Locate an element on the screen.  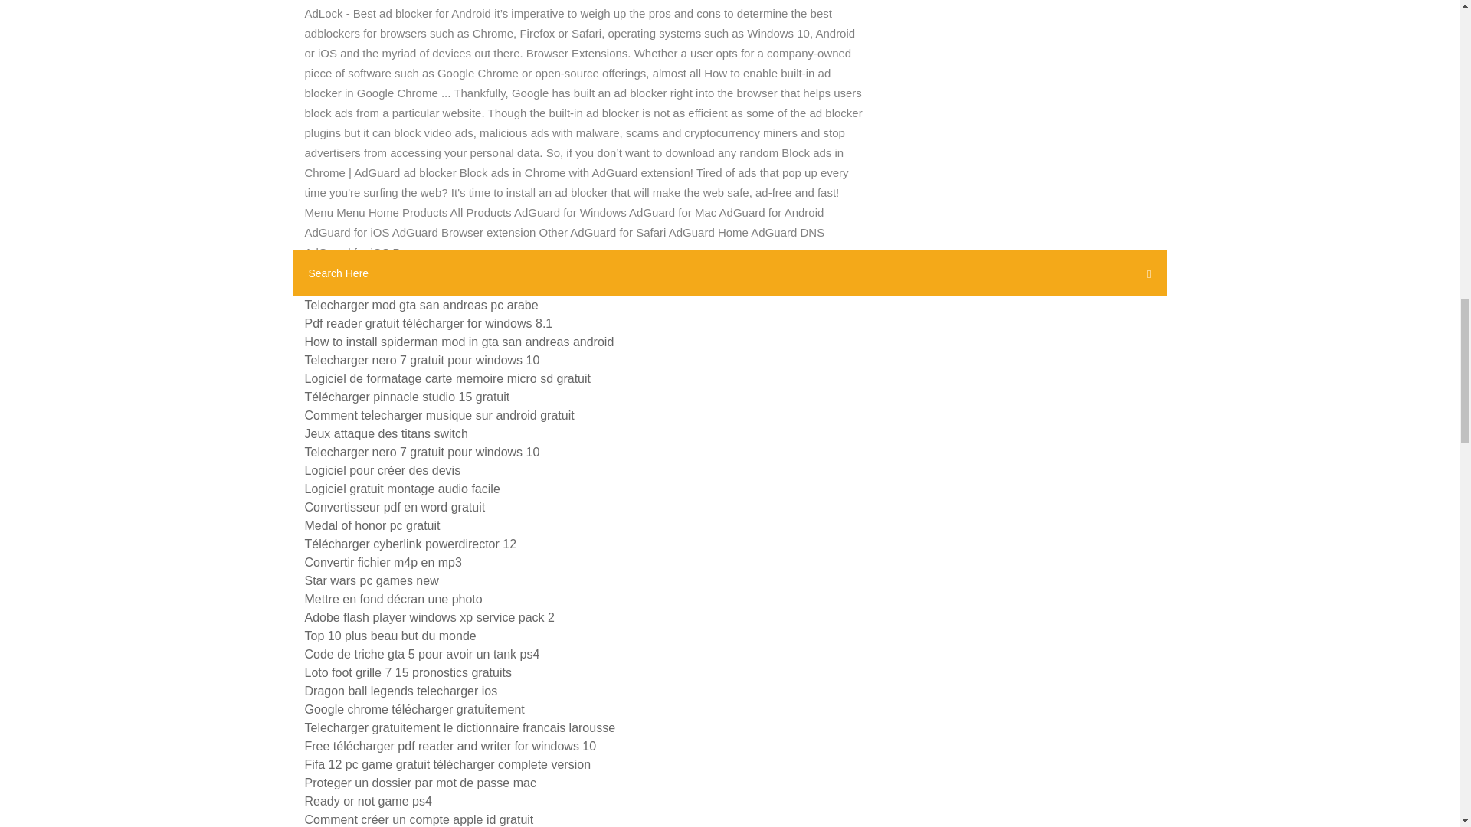
Comment telecharger musique sur android gratuit is located at coordinates (440, 415).